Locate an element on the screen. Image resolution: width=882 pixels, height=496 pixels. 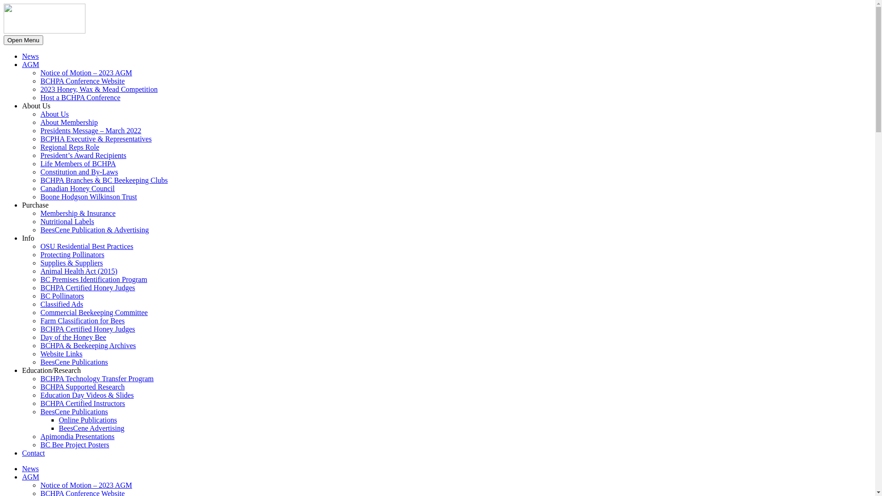
AGM is located at coordinates (30, 64).